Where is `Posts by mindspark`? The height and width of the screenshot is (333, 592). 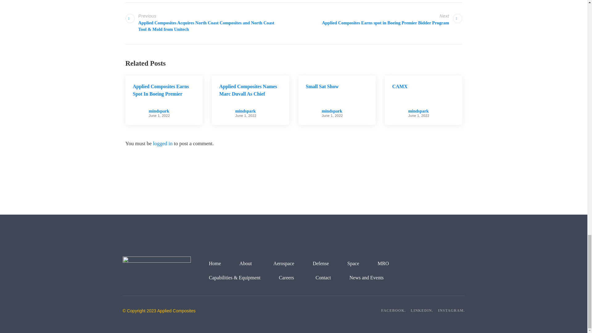 Posts by mindspark is located at coordinates (332, 111).